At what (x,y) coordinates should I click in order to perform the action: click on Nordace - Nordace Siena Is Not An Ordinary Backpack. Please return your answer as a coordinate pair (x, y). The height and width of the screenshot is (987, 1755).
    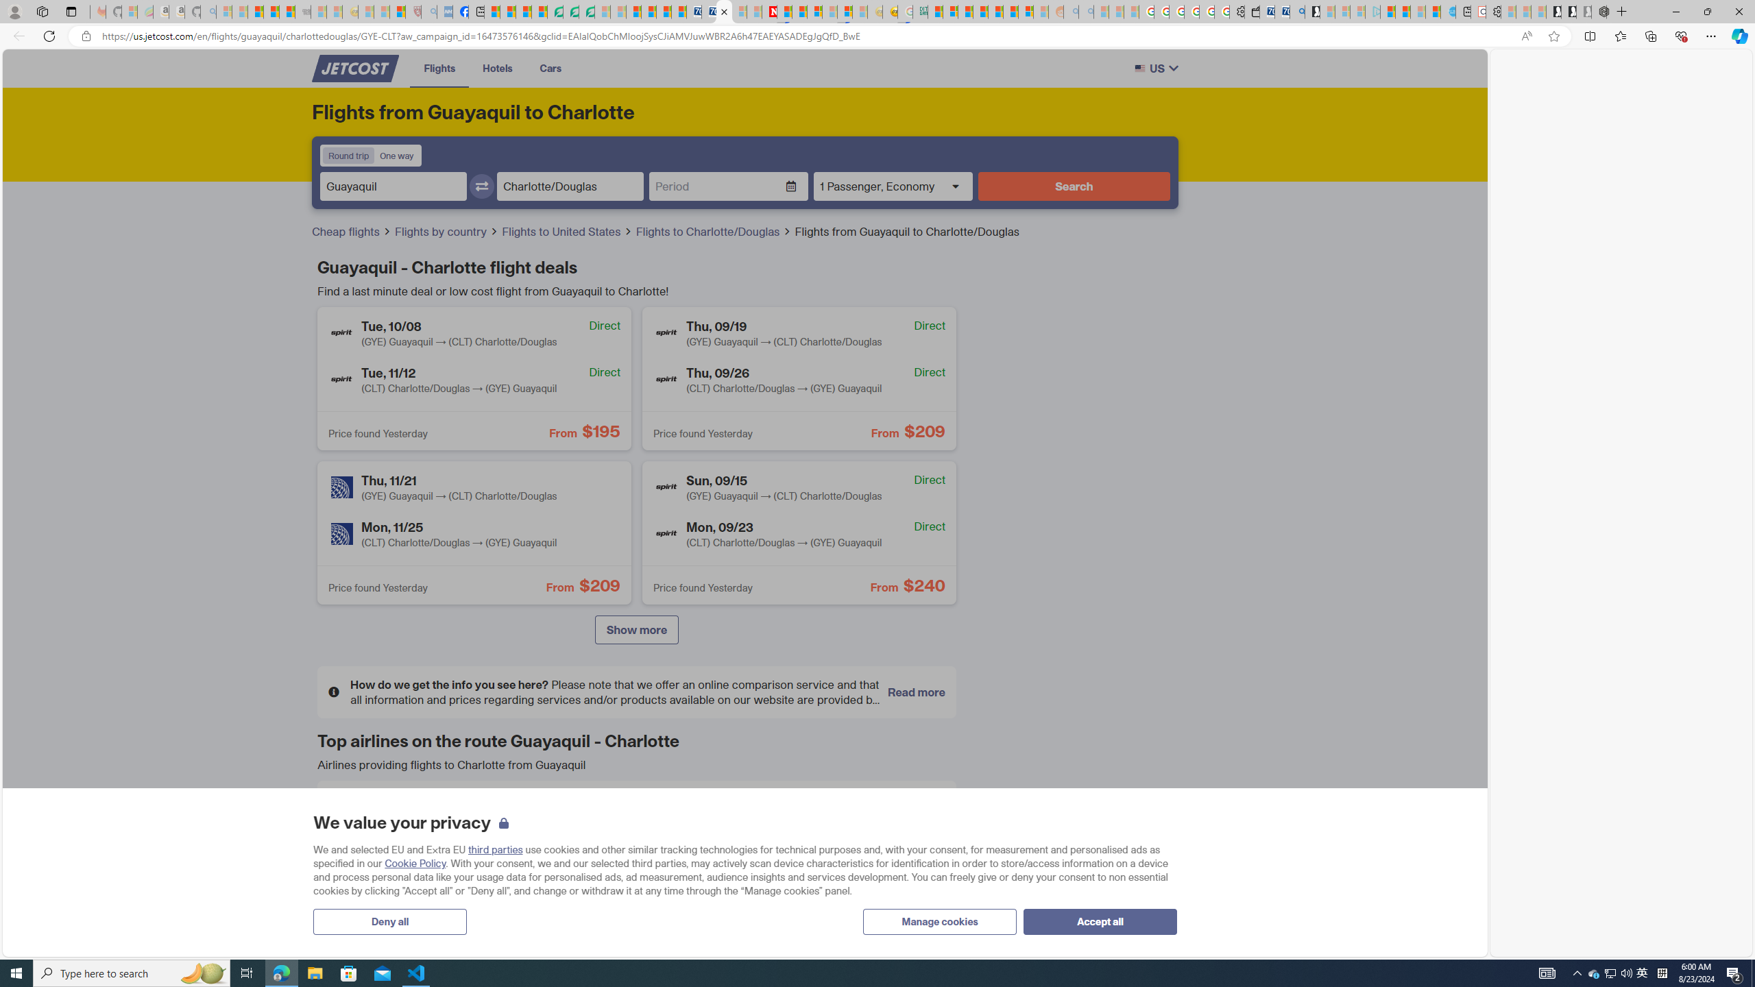
    Looking at the image, I should click on (1599, 12).